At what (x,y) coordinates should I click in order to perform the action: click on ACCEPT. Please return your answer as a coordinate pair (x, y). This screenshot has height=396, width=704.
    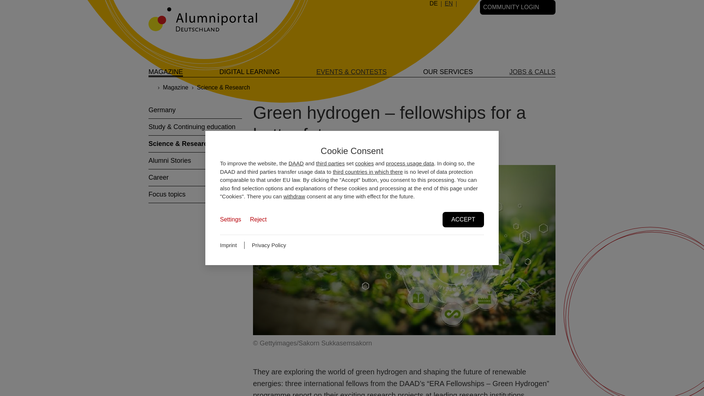
    Looking at the image, I should click on (463, 219).